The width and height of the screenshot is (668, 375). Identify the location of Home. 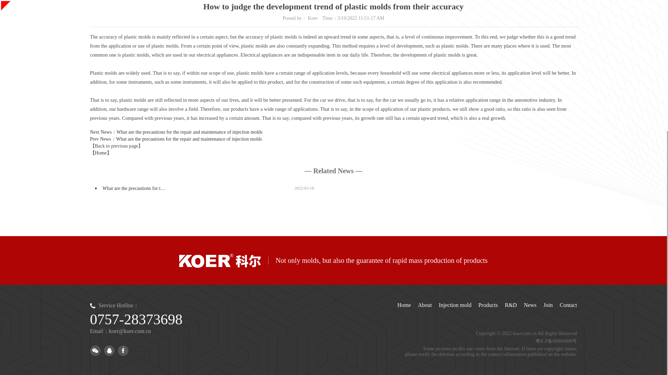
(404, 305).